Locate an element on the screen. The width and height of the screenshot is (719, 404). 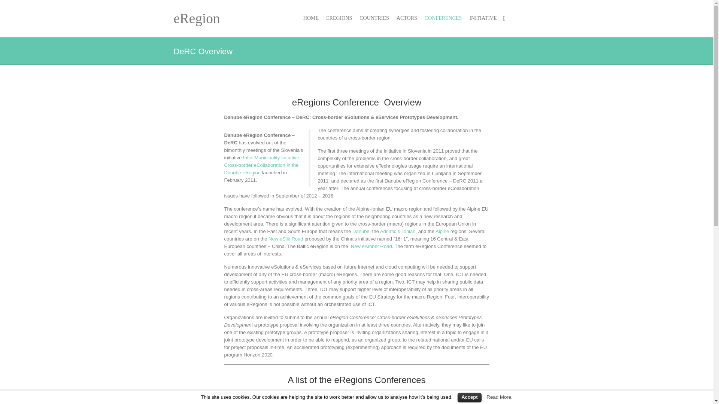
Alpine Region is located at coordinates (443, 231).